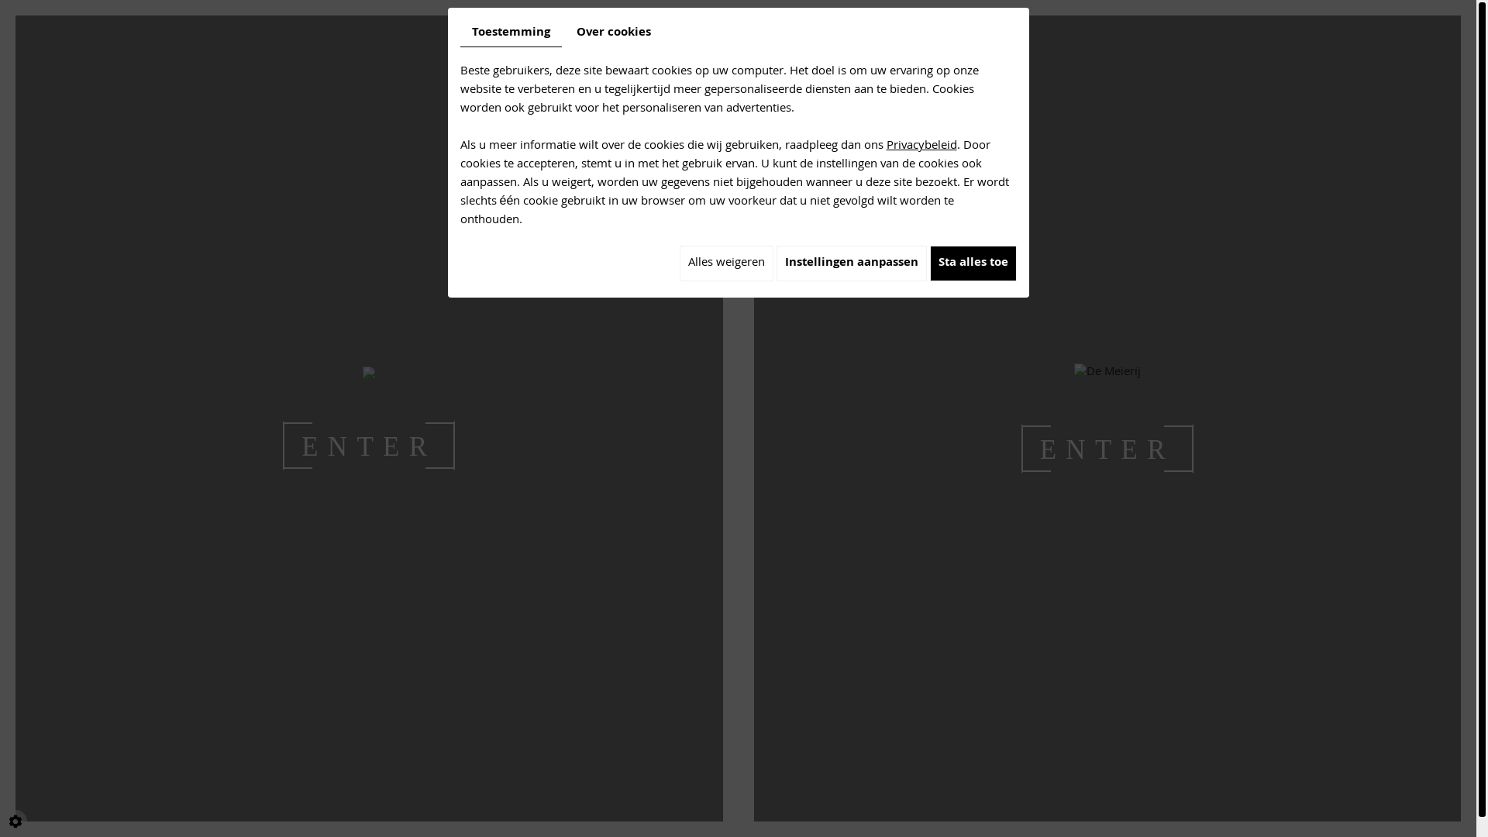 This screenshot has height=837, width=1488. What do you see at coordinates (922, 146) in the screenshot?
I see `Privacybeleid` at bounding box center [922, 146].